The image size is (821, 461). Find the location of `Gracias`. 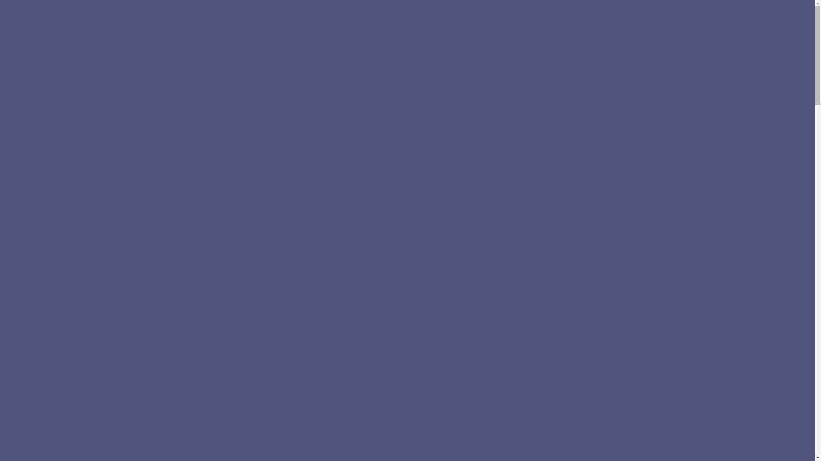

Gracias is located at coordinates (422, 104).